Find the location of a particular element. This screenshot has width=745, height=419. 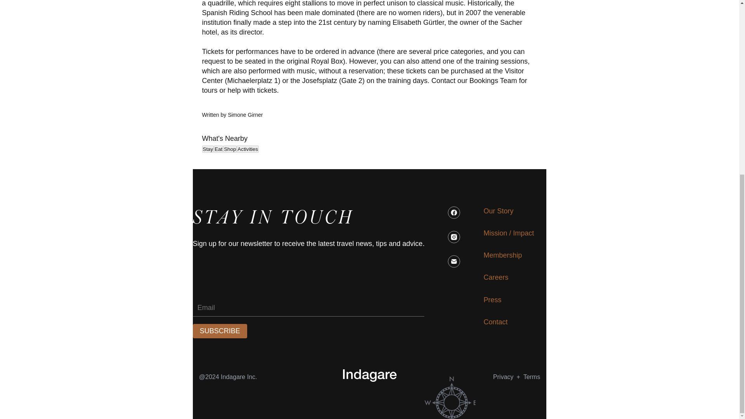

Membership is located at coordinates (503, 255).